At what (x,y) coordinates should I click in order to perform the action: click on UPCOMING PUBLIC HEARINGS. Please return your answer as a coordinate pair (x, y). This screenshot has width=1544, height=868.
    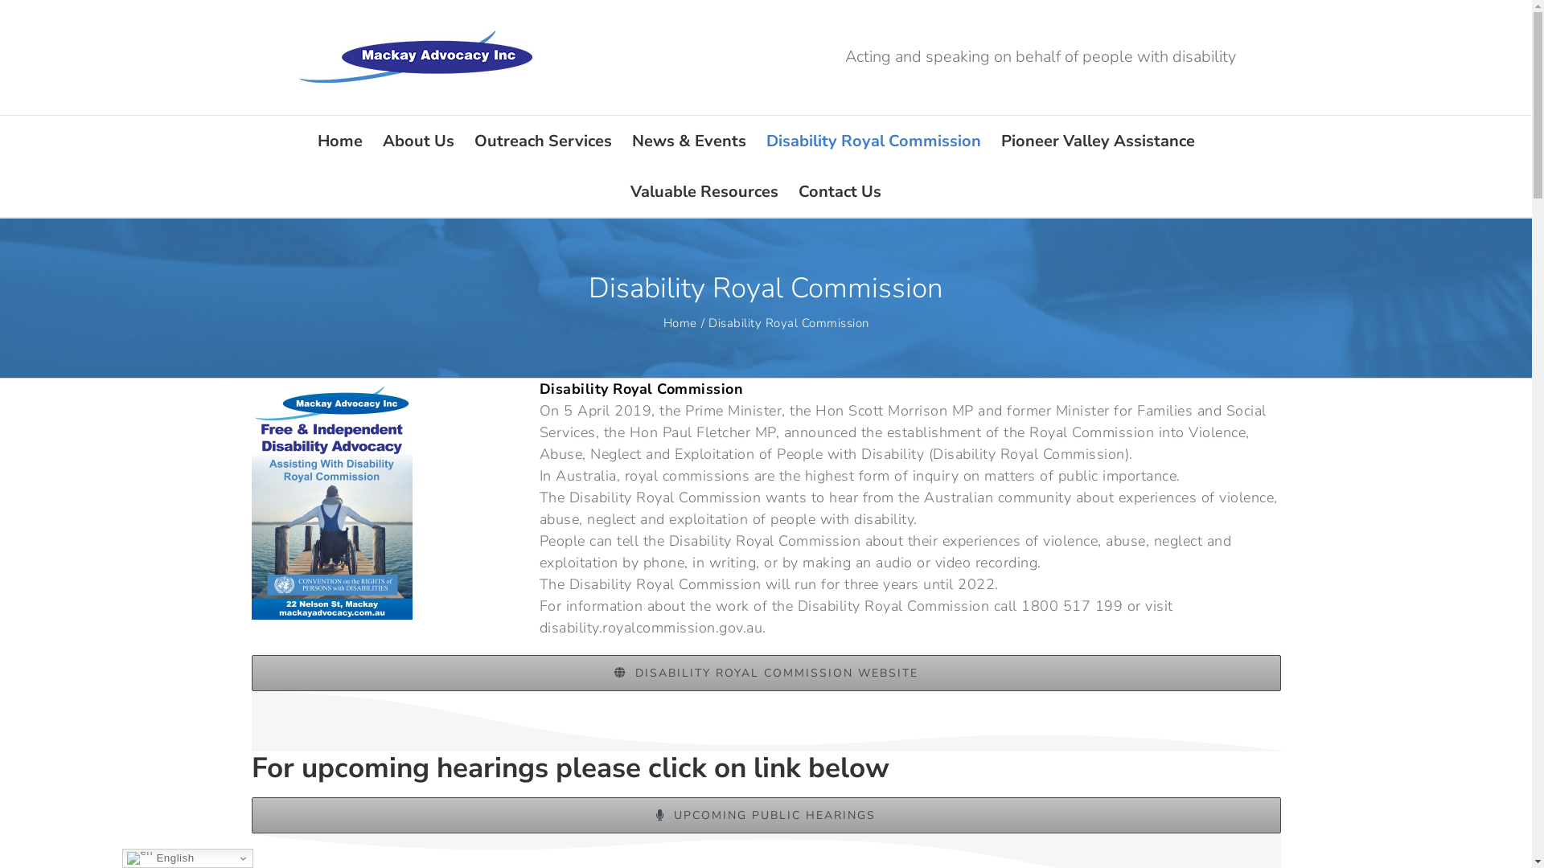
    Looking at the image, I should click on (766, 815).